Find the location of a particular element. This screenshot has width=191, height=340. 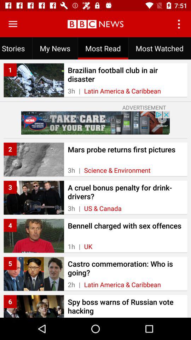

toggle to advertisement box is located at coordinates (95, 123).